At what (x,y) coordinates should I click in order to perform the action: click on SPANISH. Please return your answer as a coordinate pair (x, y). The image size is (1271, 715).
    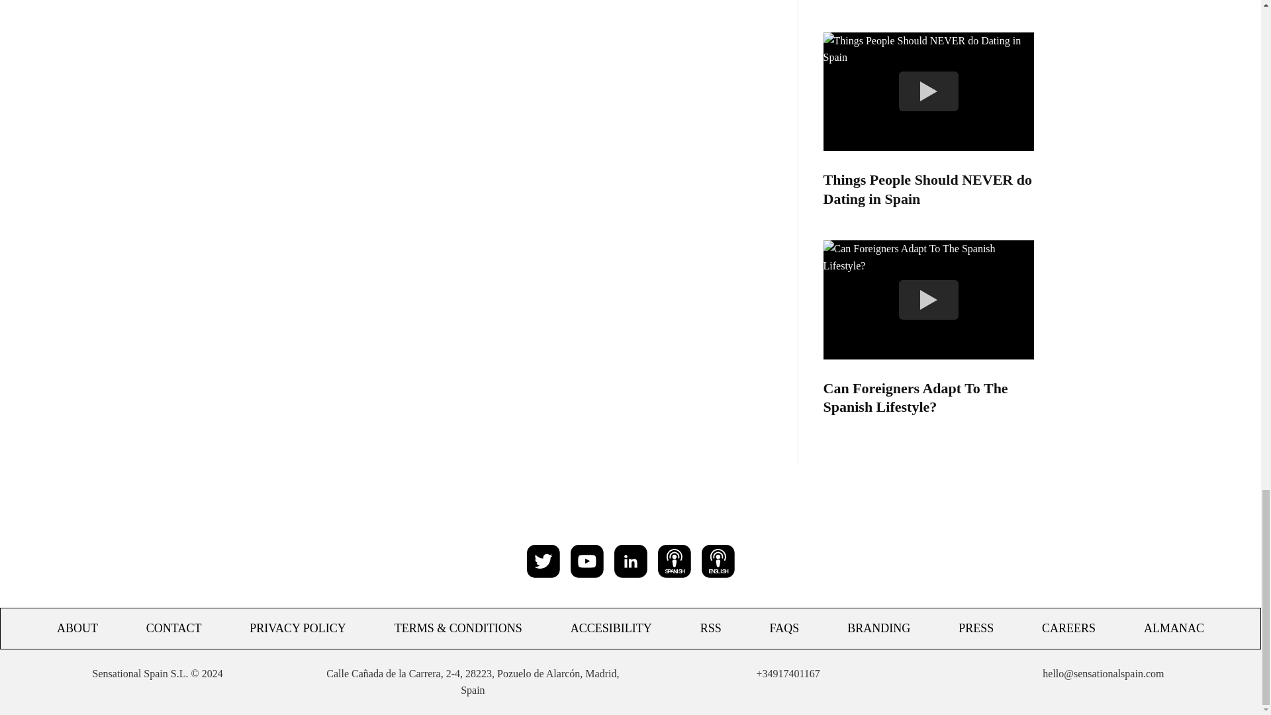
    Looking at the image, I should click on (675, 561).